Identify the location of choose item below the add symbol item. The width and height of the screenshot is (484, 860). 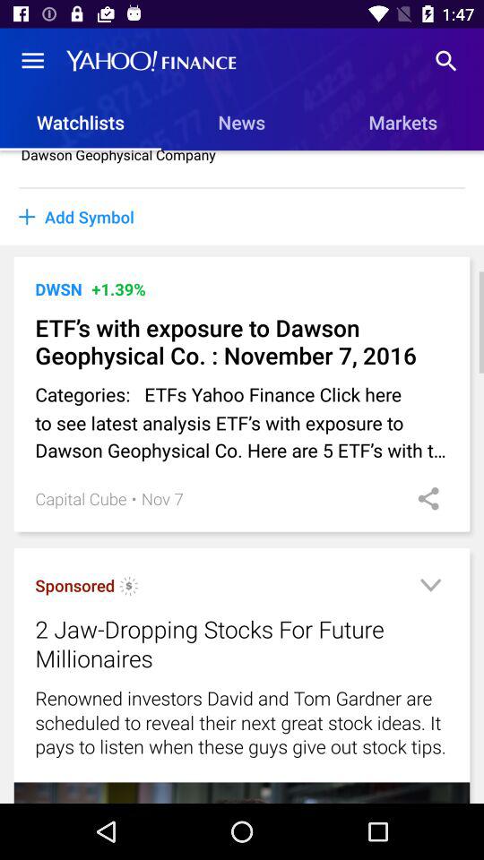
(246, 255).